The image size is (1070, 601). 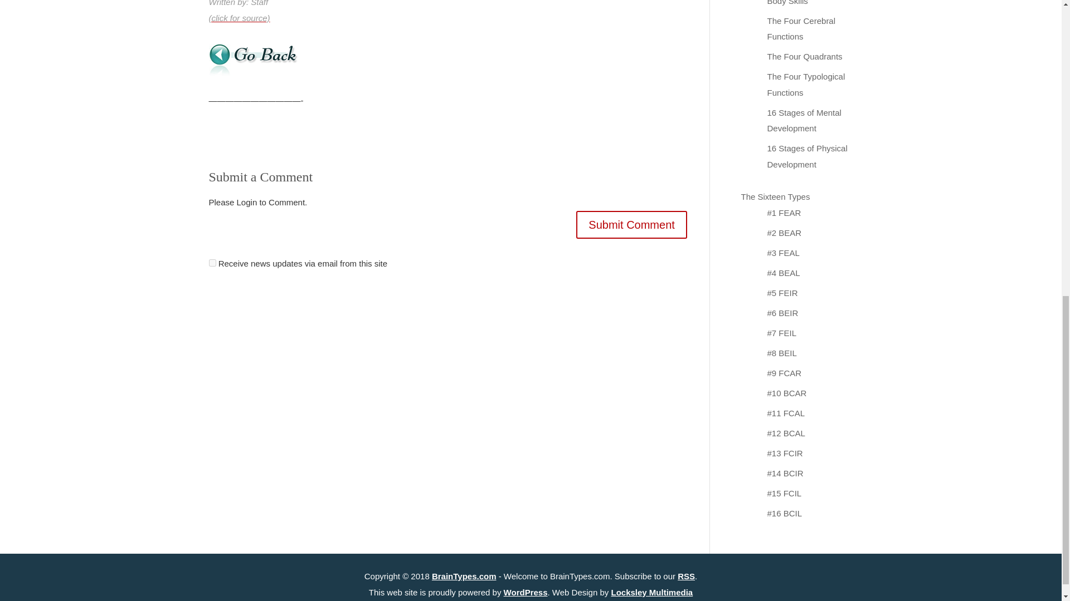 I want to click on 1, so click(x=212, y=263).